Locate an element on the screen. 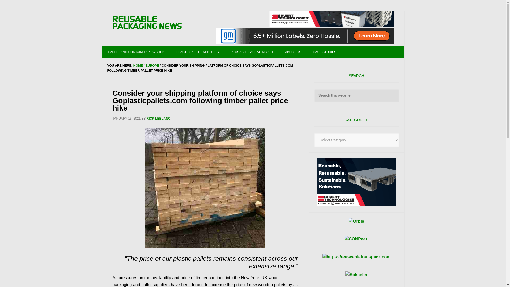  REUSABLE PACKAGING 101 is located at coordinates (252, 52).